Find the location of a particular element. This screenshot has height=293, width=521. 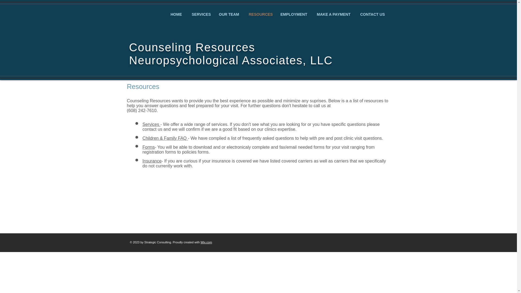

HOME is located at coordinates (176, 14).